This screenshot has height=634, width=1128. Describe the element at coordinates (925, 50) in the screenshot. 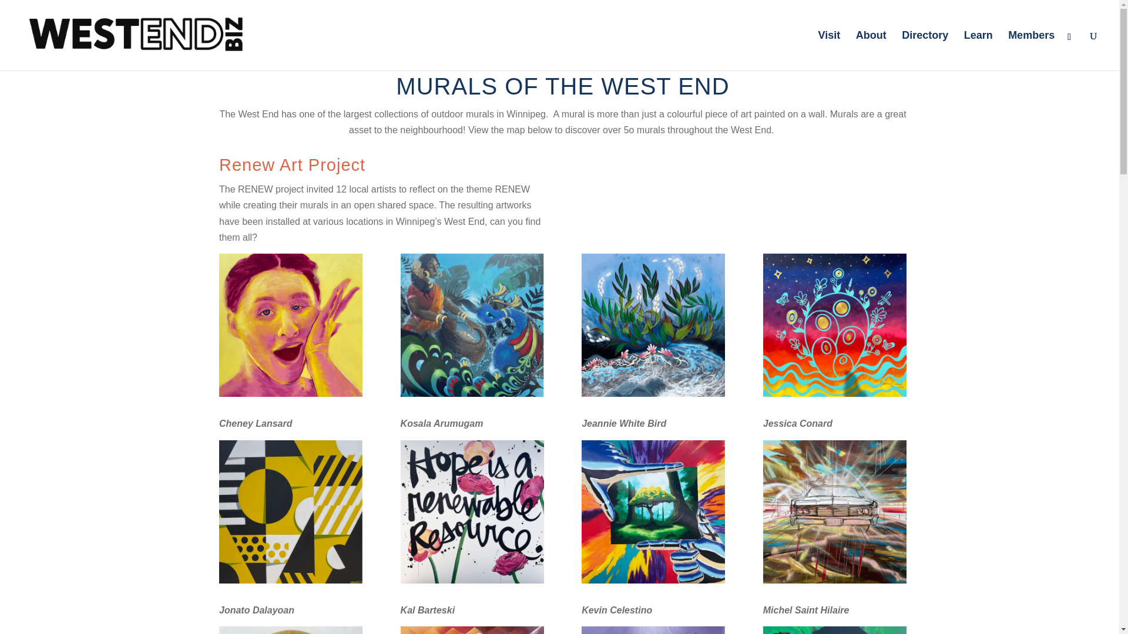

I see `Directory` at that location.